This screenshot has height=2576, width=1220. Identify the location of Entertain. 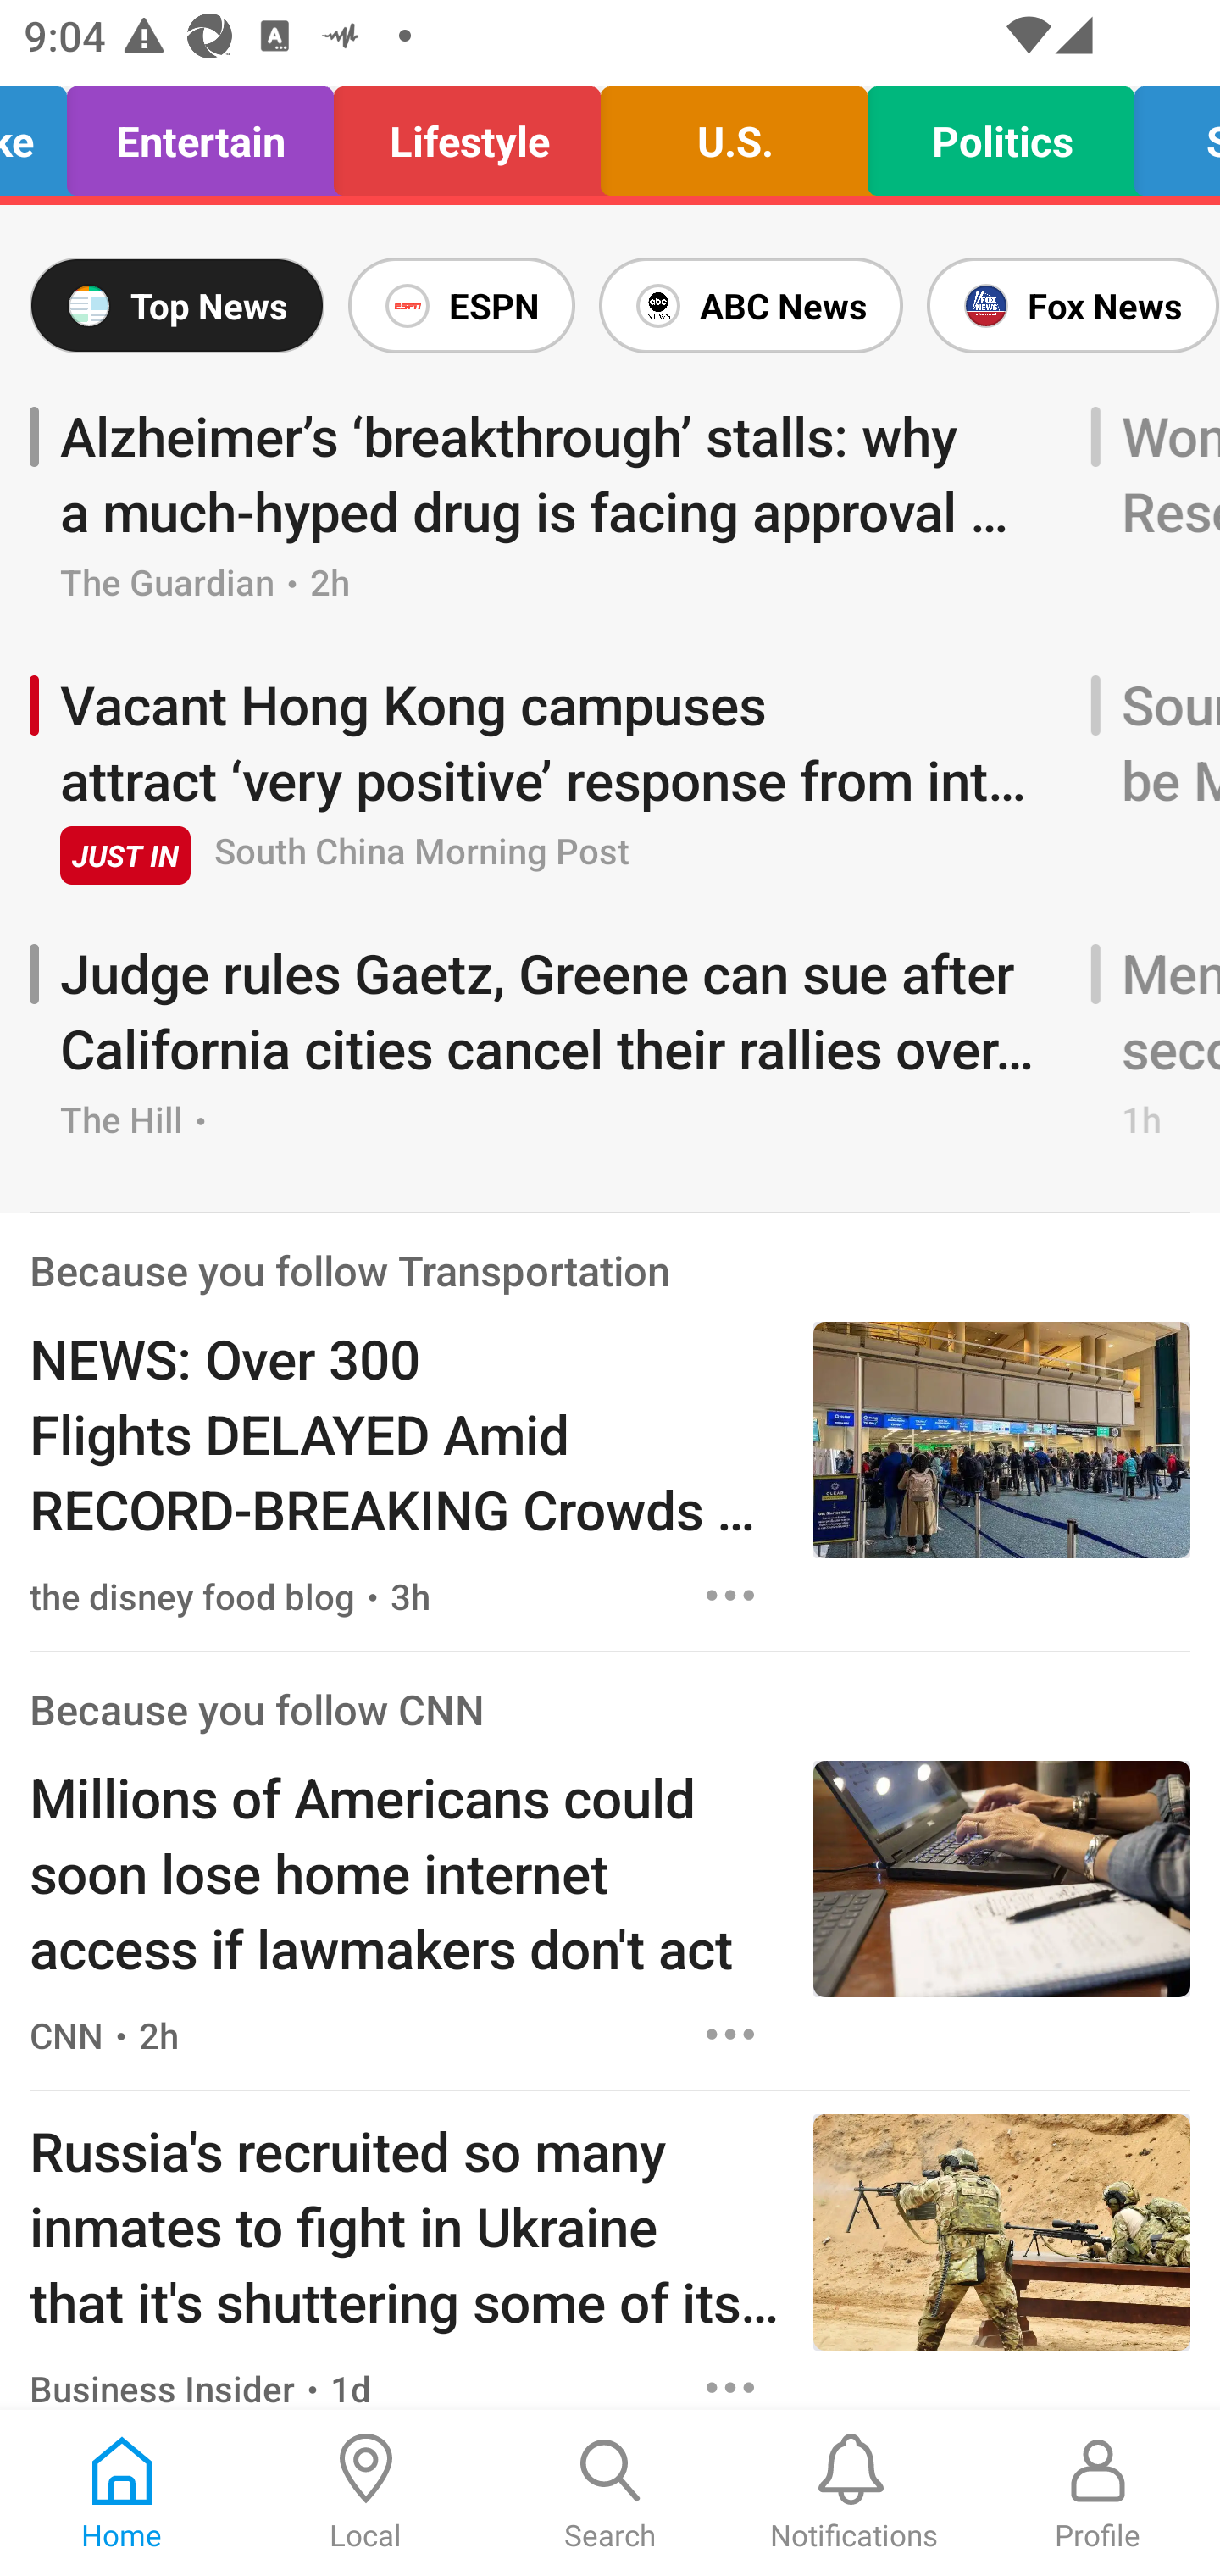
(200, 134).